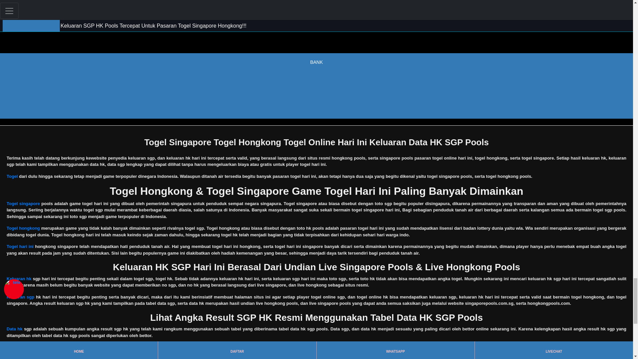  Describe the element at coordinates (20, 247) in the screenshot. I see `Togel hari ini` at that location.